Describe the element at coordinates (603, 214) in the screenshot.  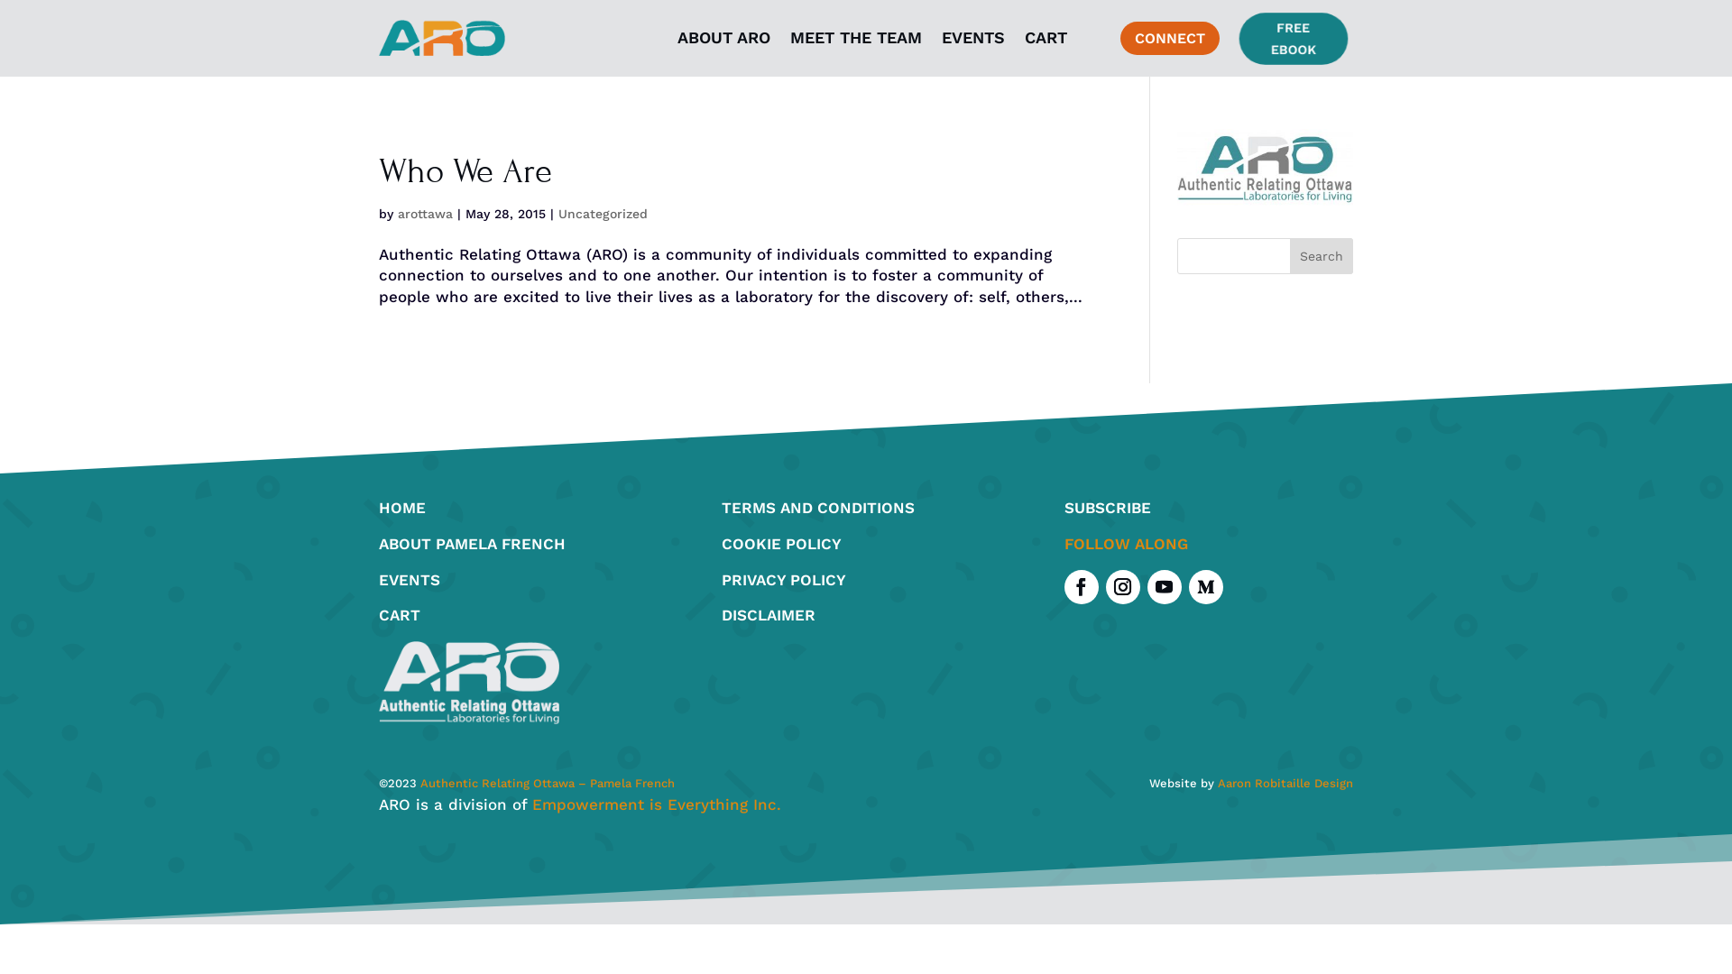
I see `Uncategorized` at that location.